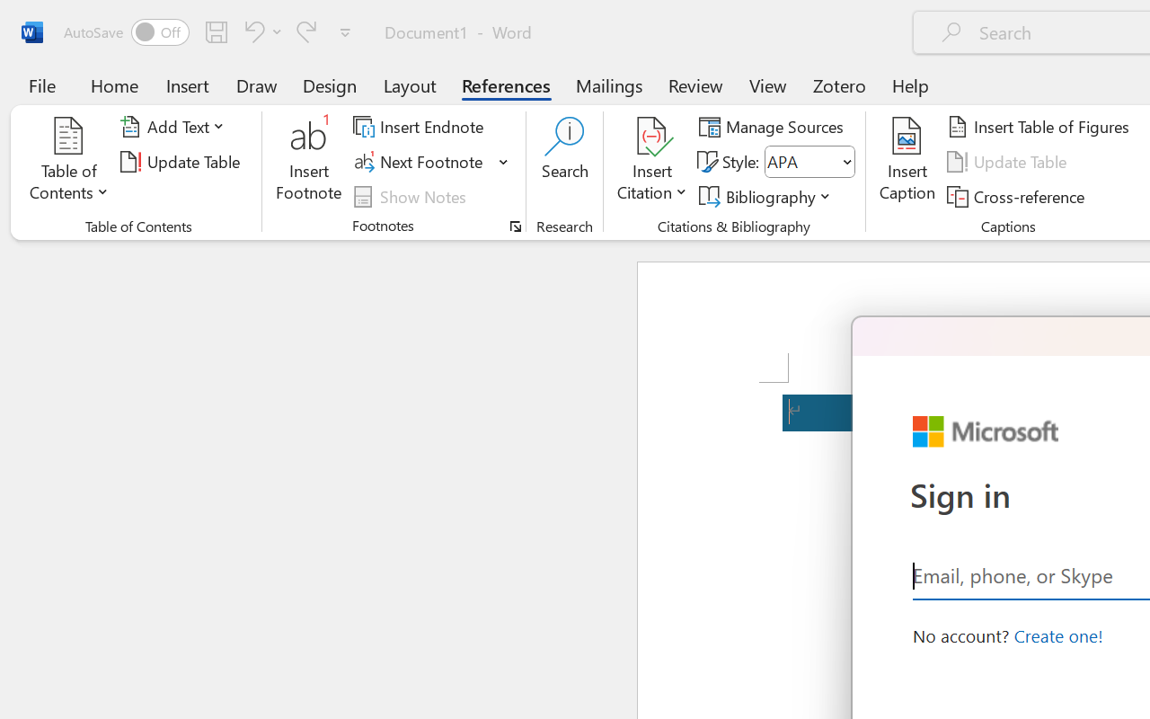  Describe the element at coordinates (810, 162) in the screenshot. I see `Style` at that location.